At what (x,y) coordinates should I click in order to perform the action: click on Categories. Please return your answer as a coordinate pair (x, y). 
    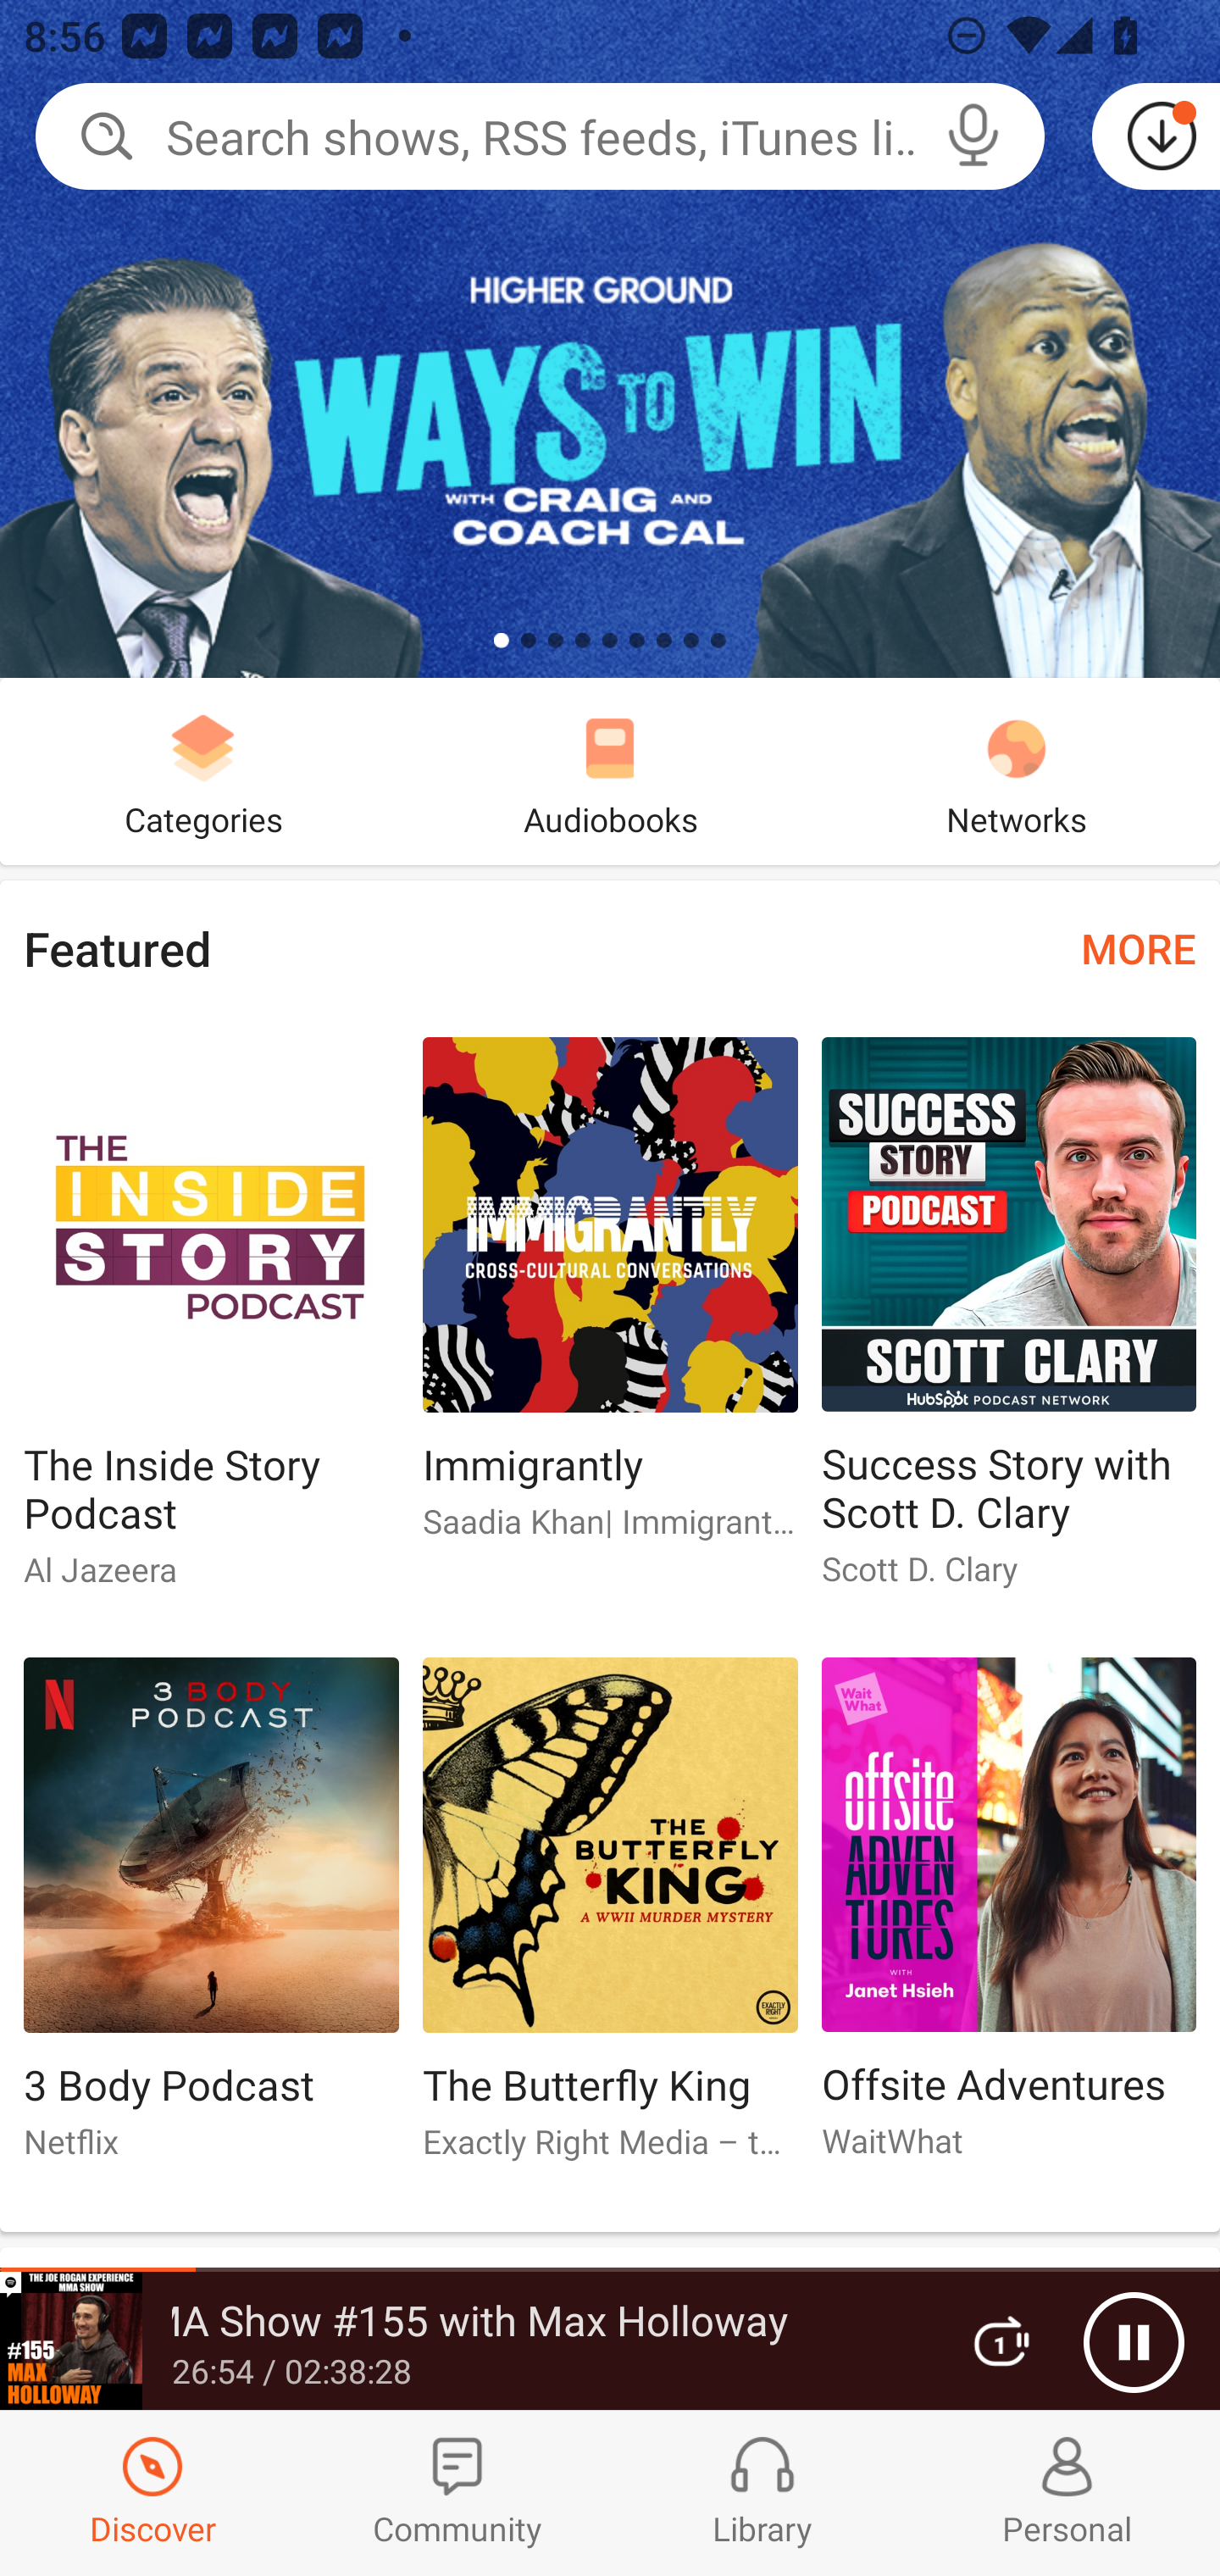
    Looking at the image, I should click on (203, 771).